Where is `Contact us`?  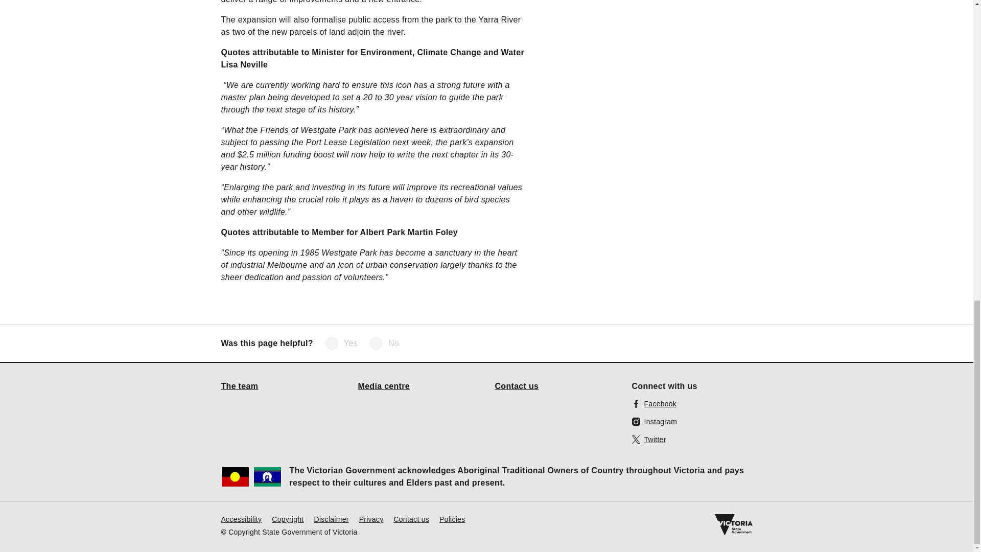
Contact us is located at coordinates (411, 518).